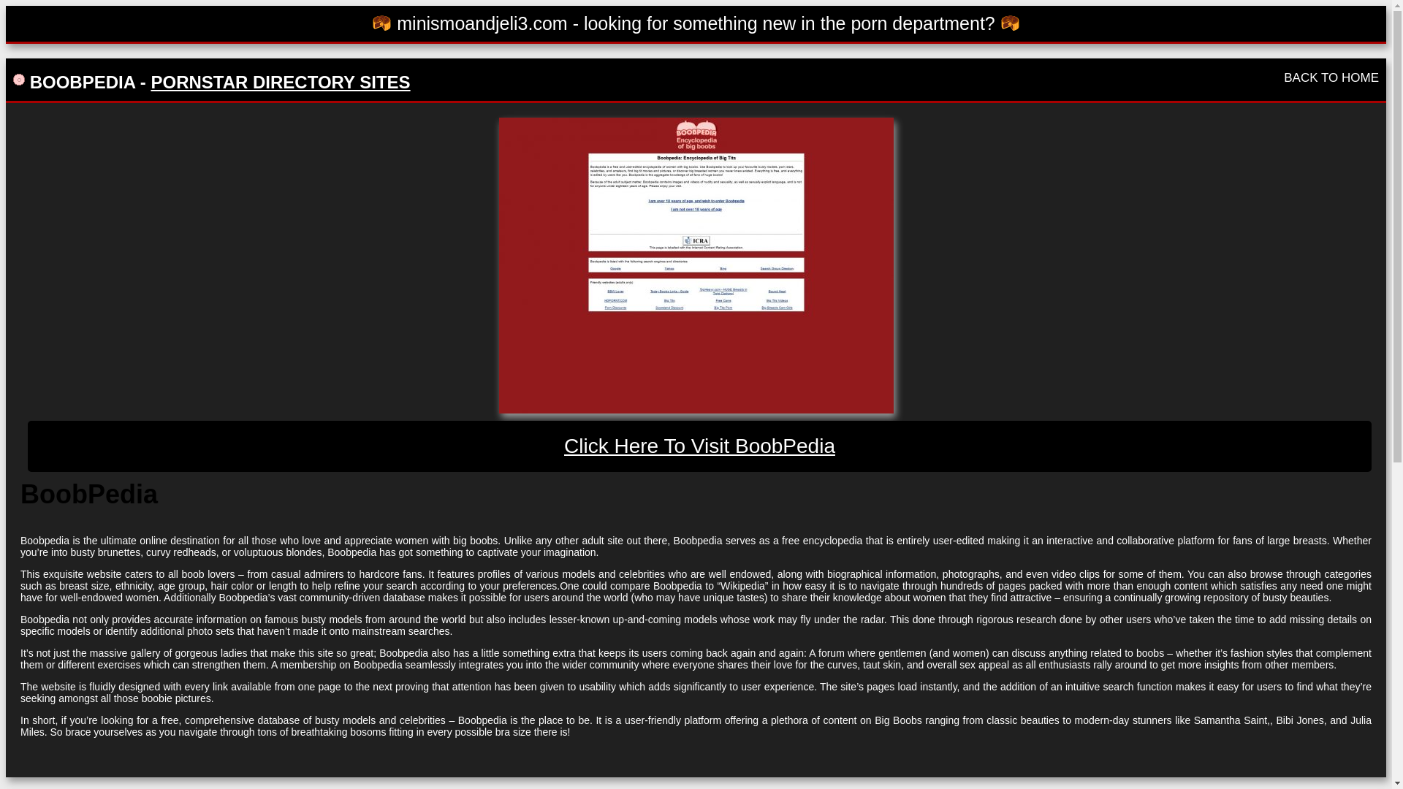 The image size is (1403, 789). I want to click on PORNSTAR DIRECTORY SITES, so click(279, 82).